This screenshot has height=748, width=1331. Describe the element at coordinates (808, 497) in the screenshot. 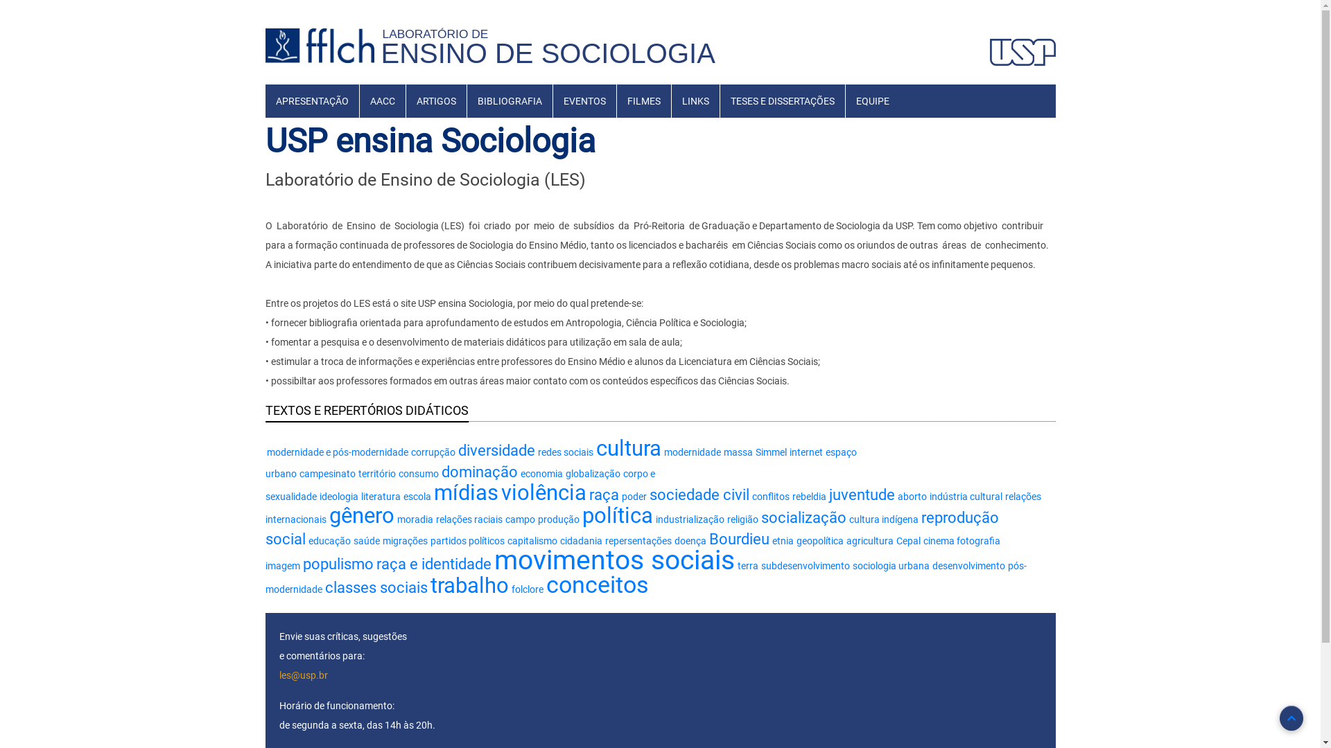

I see `rebeldia` at that location.